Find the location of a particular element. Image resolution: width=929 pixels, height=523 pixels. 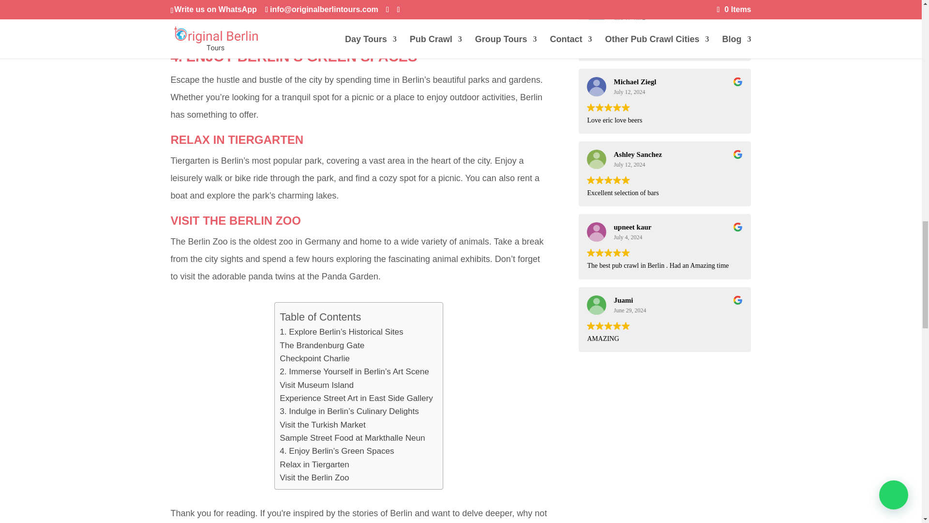

Experience Street Art in East Side Gallery is located at coordinates (356, 398).